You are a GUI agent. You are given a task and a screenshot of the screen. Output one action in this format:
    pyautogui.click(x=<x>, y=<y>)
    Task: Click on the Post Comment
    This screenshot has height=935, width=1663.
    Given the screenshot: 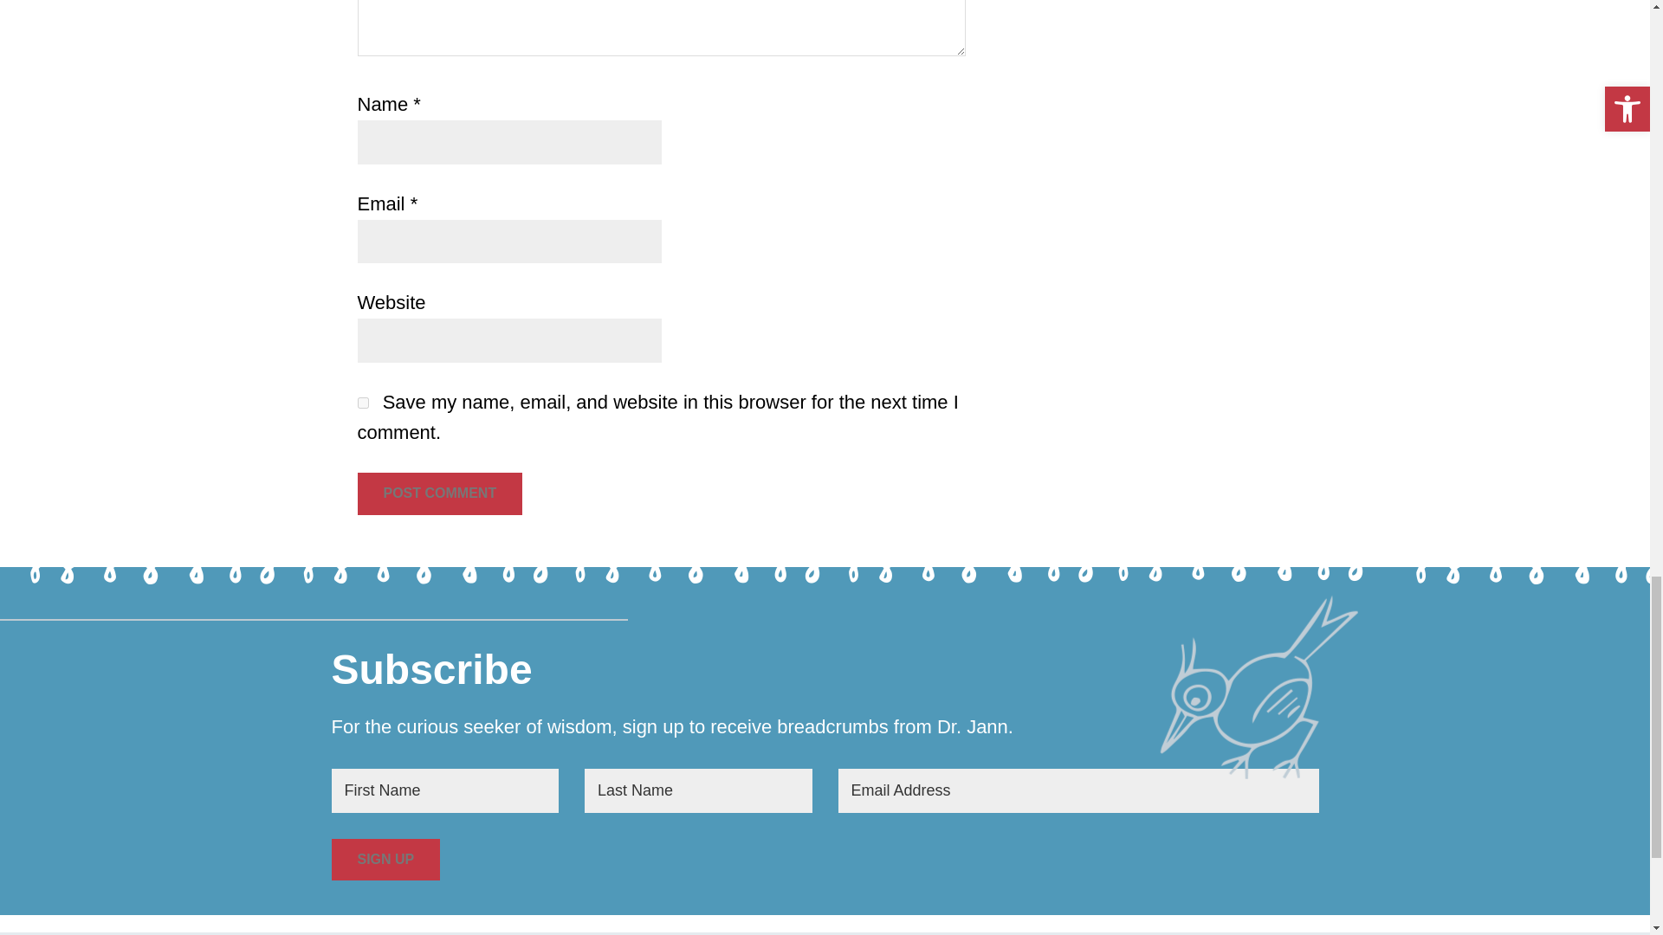 What is the action you would take?
    pyautogui.click(x=439, y=493)
    